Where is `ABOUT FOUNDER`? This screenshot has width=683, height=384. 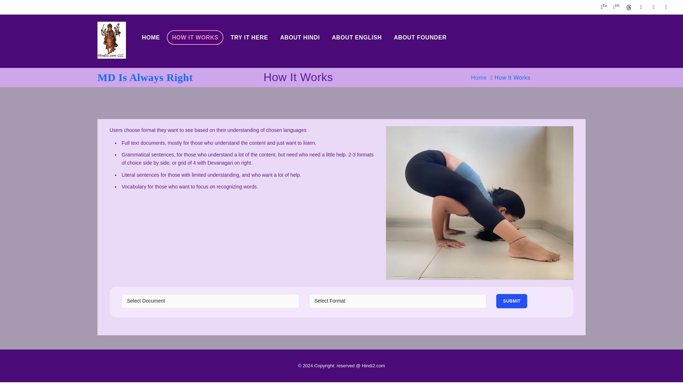
ABOUT FOUNDER is located at coordinates (420, 38).